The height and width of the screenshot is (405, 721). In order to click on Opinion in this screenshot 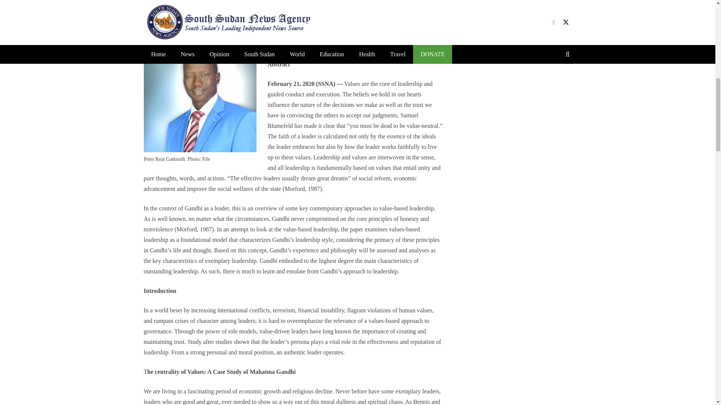, I will do `click(212, 19)`.